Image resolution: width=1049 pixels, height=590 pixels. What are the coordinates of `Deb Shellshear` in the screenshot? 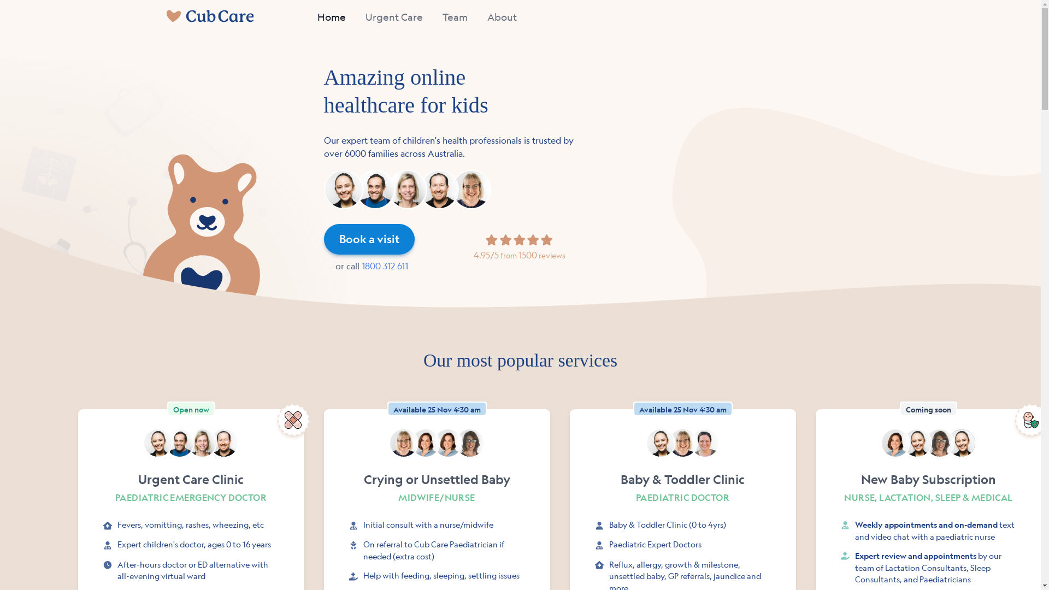 It's located at (408, 189).